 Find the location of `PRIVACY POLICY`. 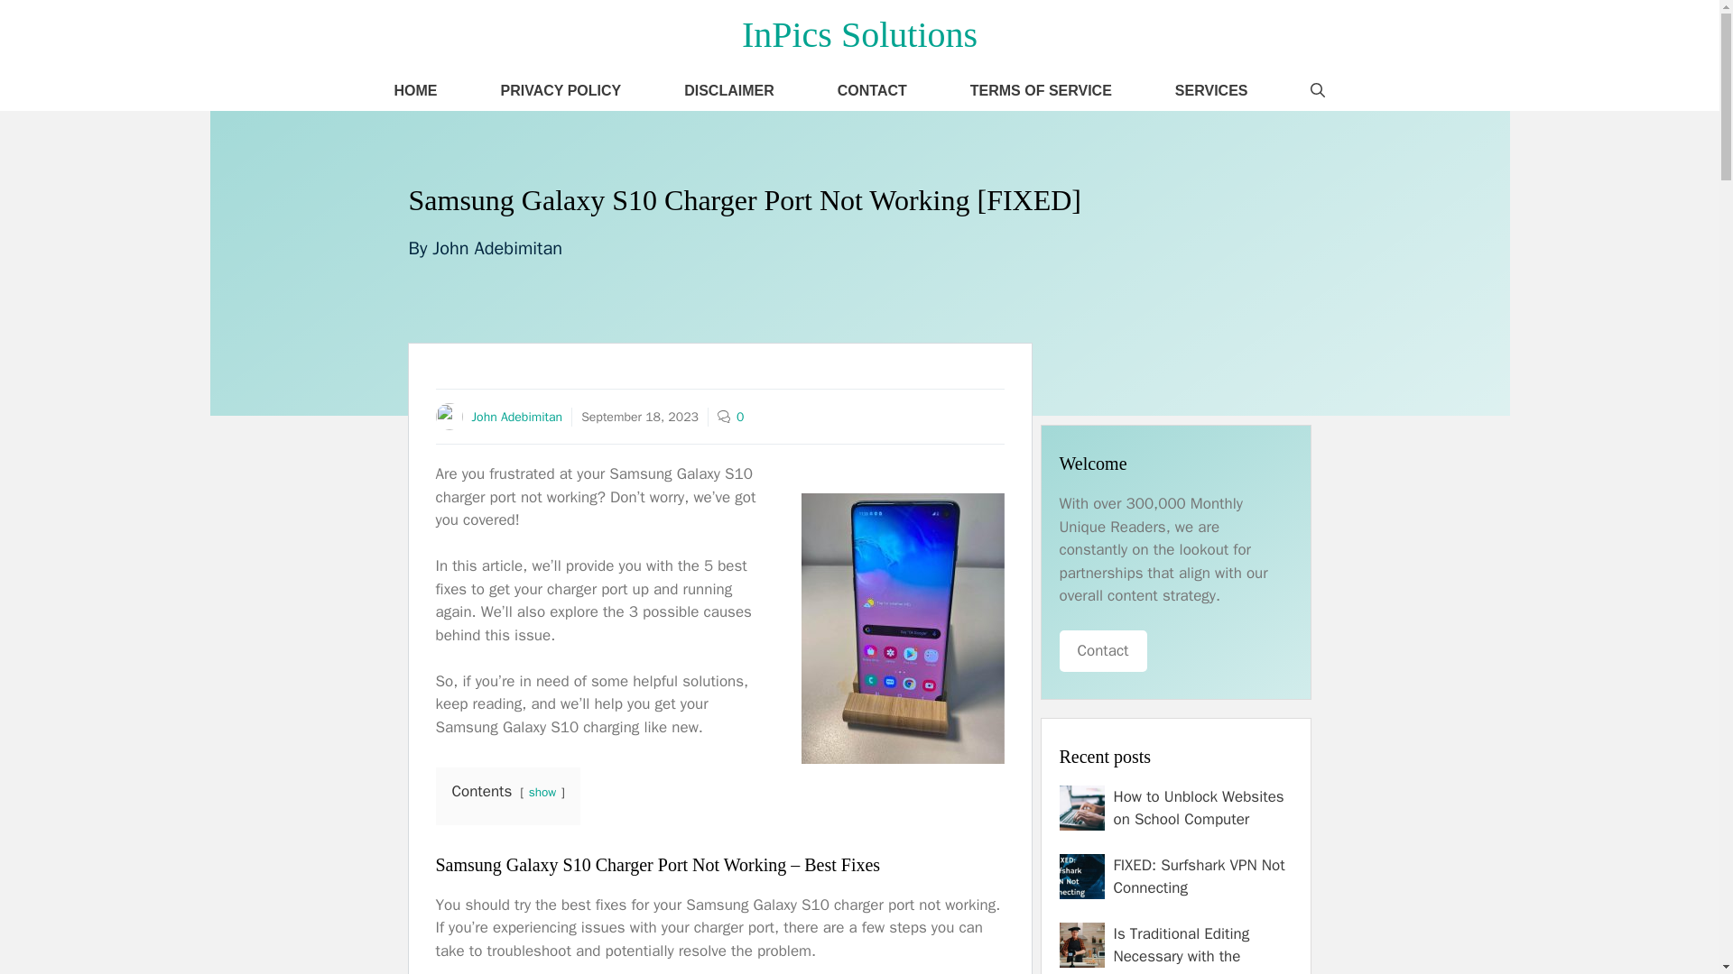

PRIVACY POLICY is located at coordinates (561, 90).